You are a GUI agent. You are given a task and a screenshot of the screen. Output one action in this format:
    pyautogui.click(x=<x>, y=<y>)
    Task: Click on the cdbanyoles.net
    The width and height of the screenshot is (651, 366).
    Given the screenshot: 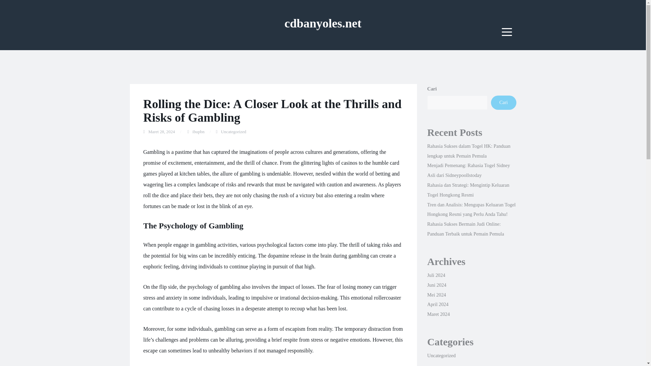 What is the action you would take?
    pyautogui.click(x=323, y=23)
    